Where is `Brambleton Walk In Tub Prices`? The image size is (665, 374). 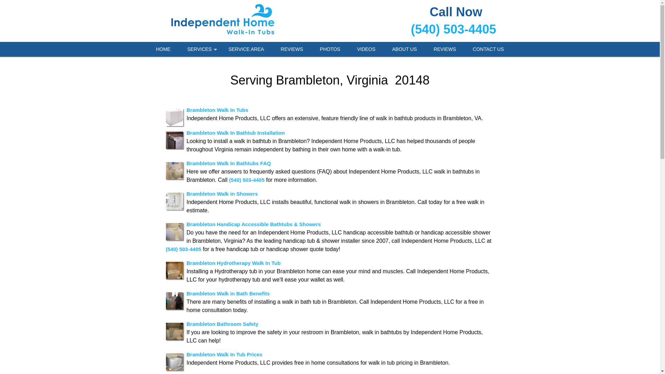
Brambleton Walk In Tub Prices is located at coordinates (224, 354).